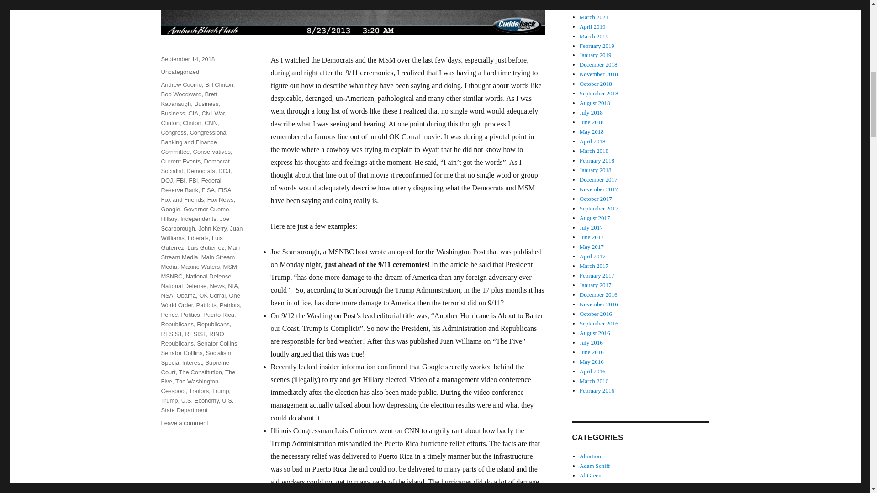 The width and height of the screenshot is (877, 493). What do you see at coordinates (198, 238) in the screenshot?
I see `Liberals` at bounding box center [198, 238].